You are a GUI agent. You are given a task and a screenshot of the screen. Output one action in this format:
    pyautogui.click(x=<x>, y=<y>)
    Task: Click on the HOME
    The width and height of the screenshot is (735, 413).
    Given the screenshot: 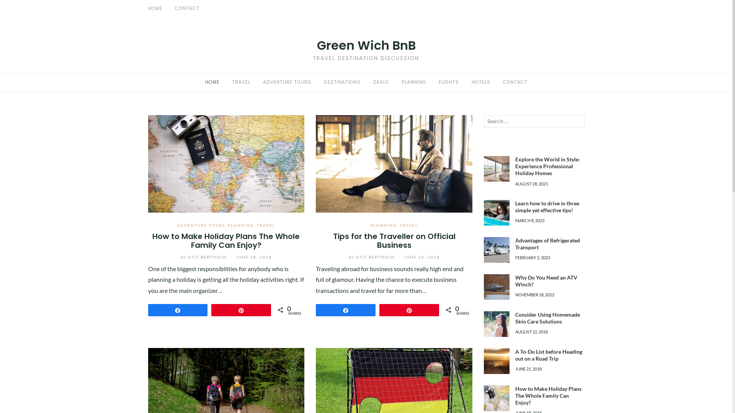 What is the action you would take?
    pyautogui.click(x=212, y=82)
    